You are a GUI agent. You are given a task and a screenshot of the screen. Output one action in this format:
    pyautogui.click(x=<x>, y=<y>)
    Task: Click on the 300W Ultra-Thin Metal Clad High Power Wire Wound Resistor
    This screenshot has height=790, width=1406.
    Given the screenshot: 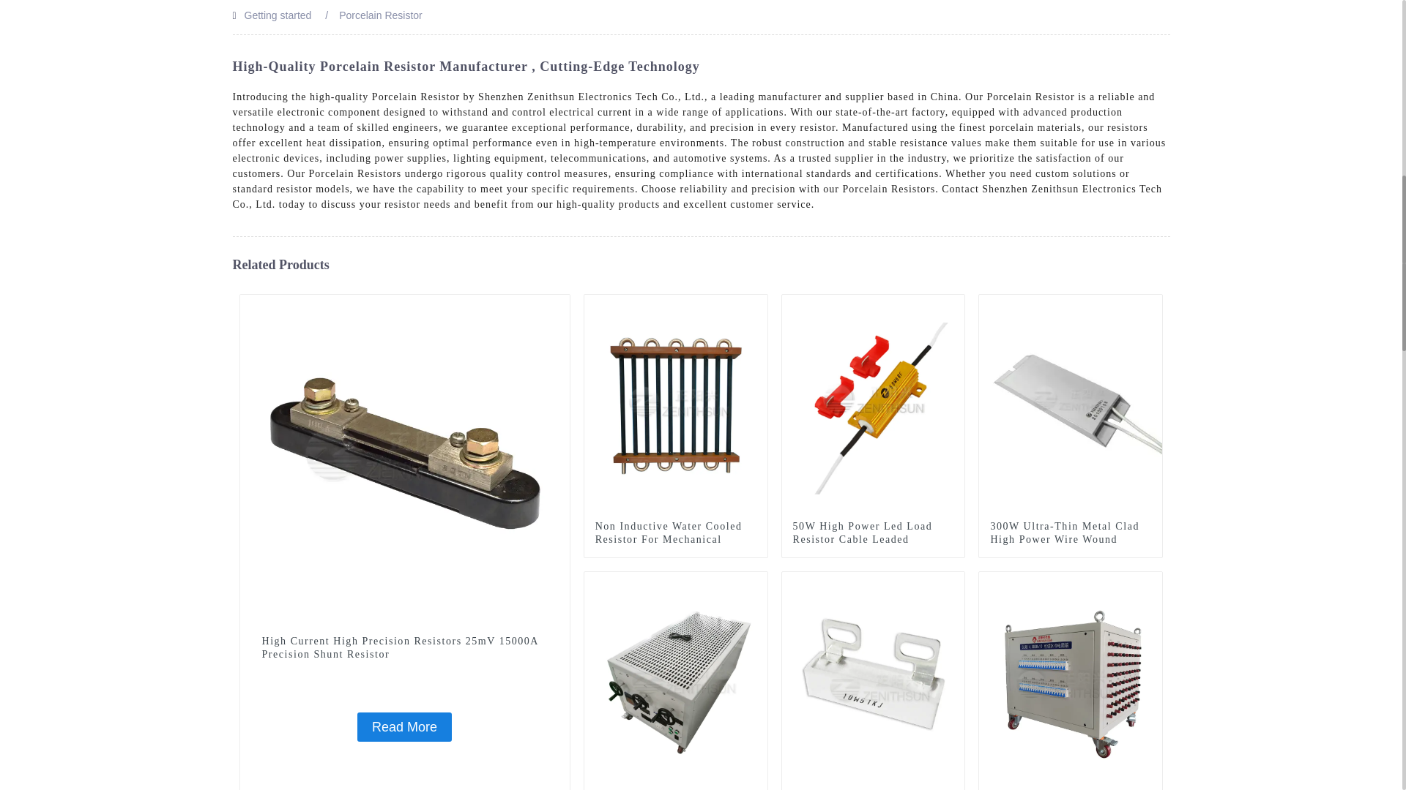 What is the action you would take?
    pyautogui.click(x=1071, y=539)
    